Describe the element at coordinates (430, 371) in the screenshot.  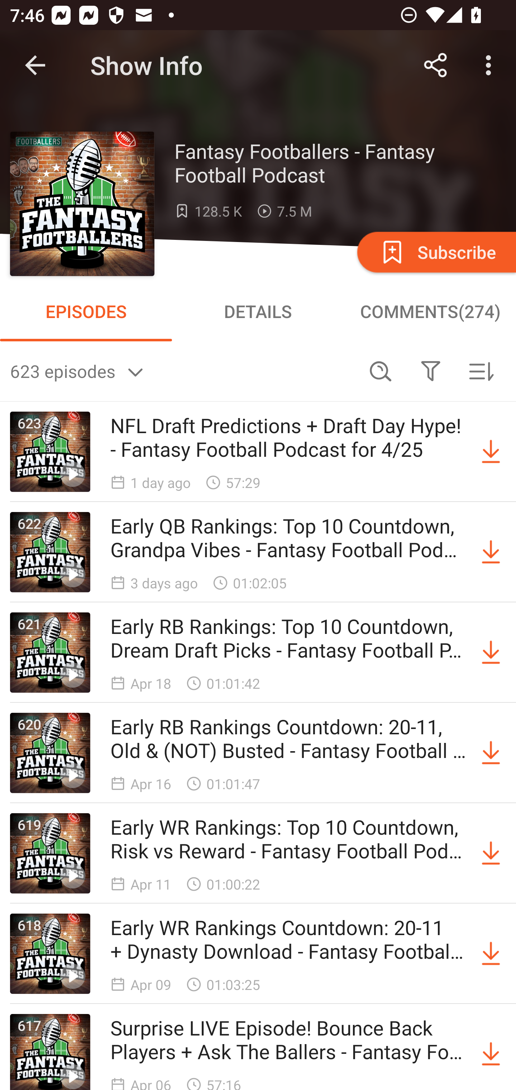
I see `` at that location.